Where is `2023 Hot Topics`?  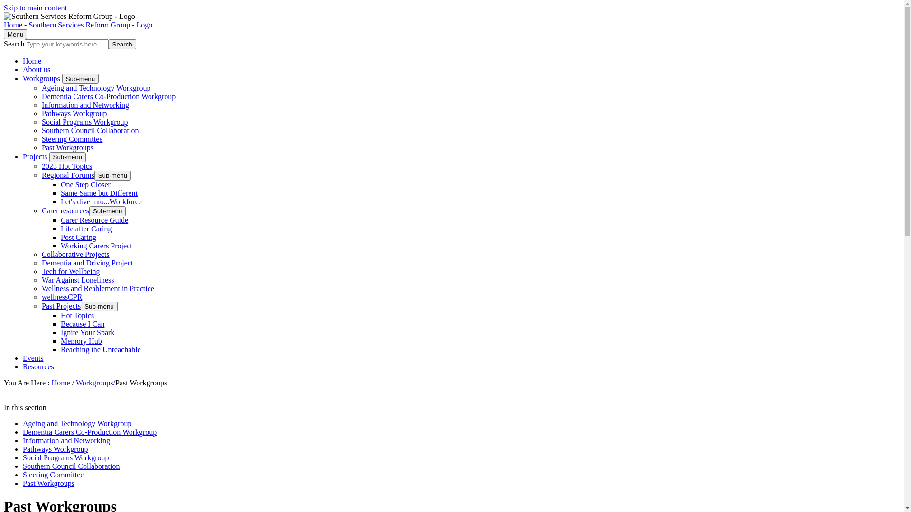
2023 Hot Topics is located at coordinates (67, 166).